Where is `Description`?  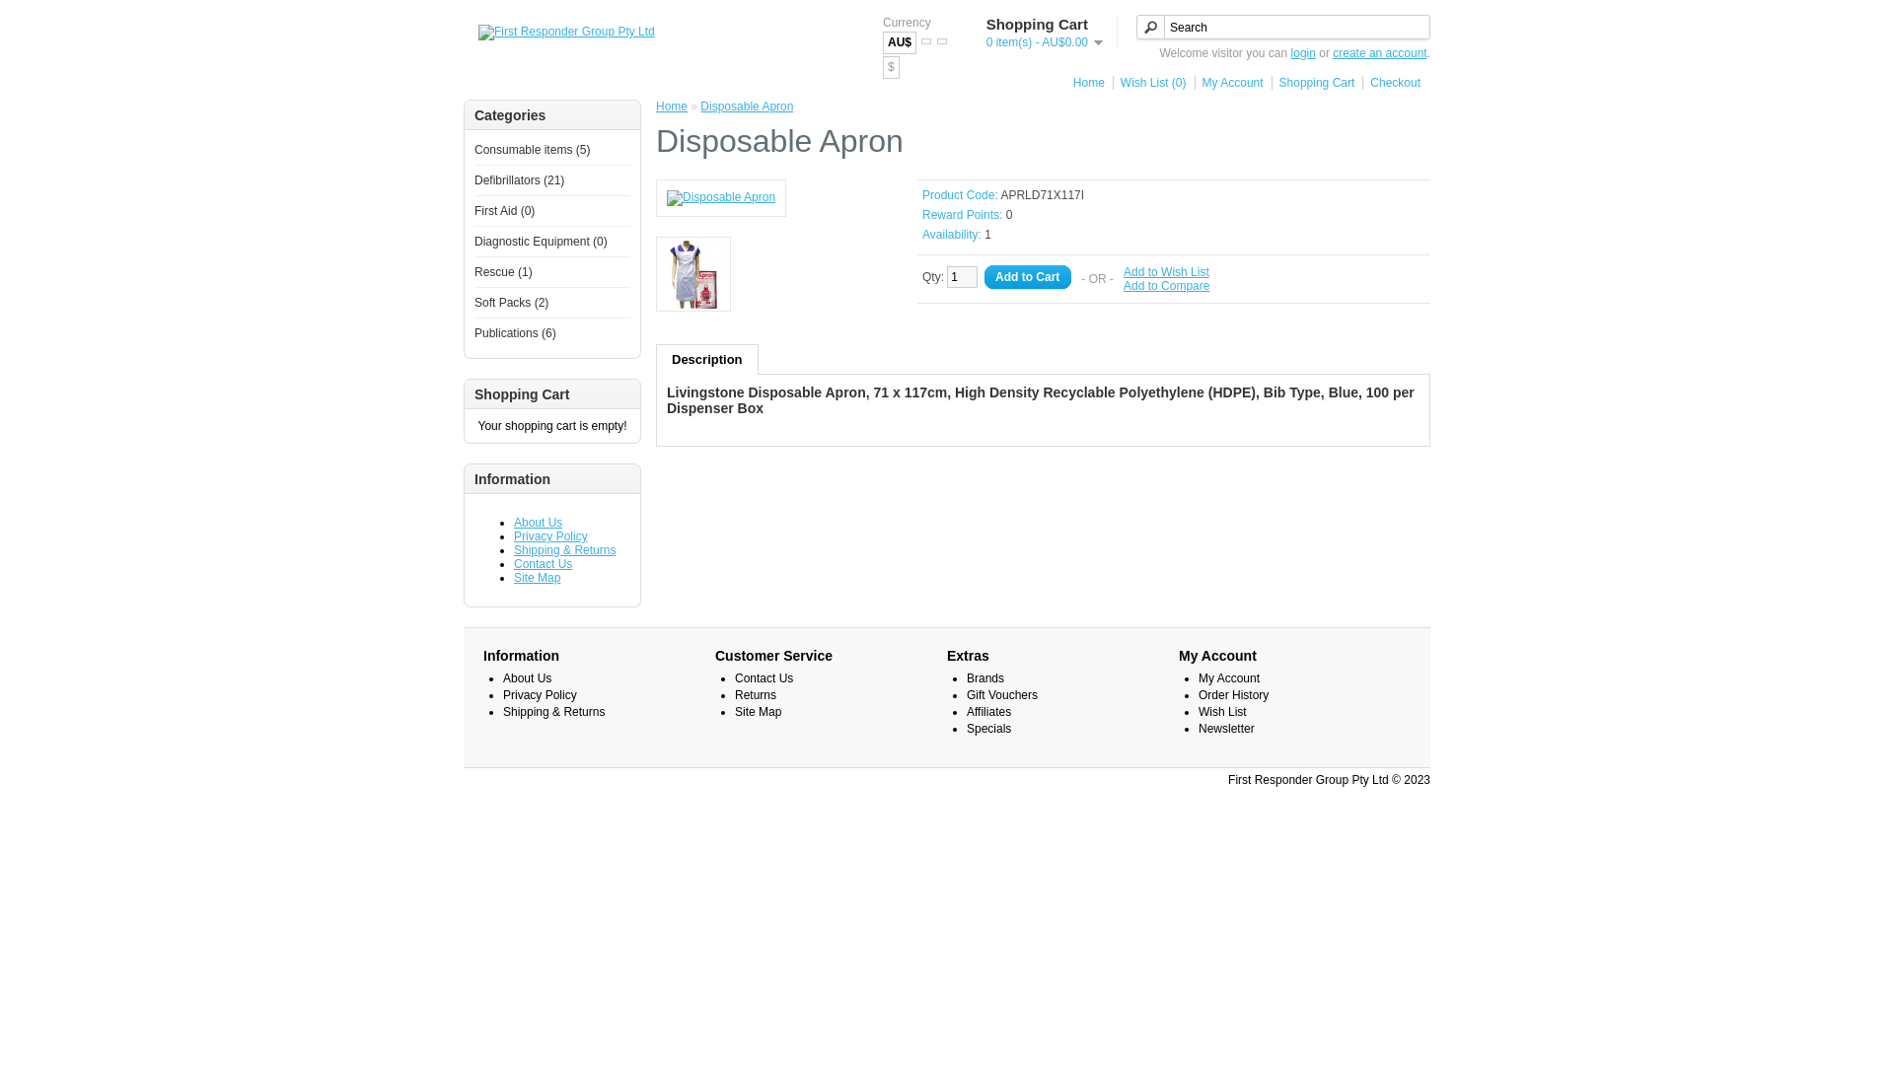 Description is located at coordinates (707, 359).